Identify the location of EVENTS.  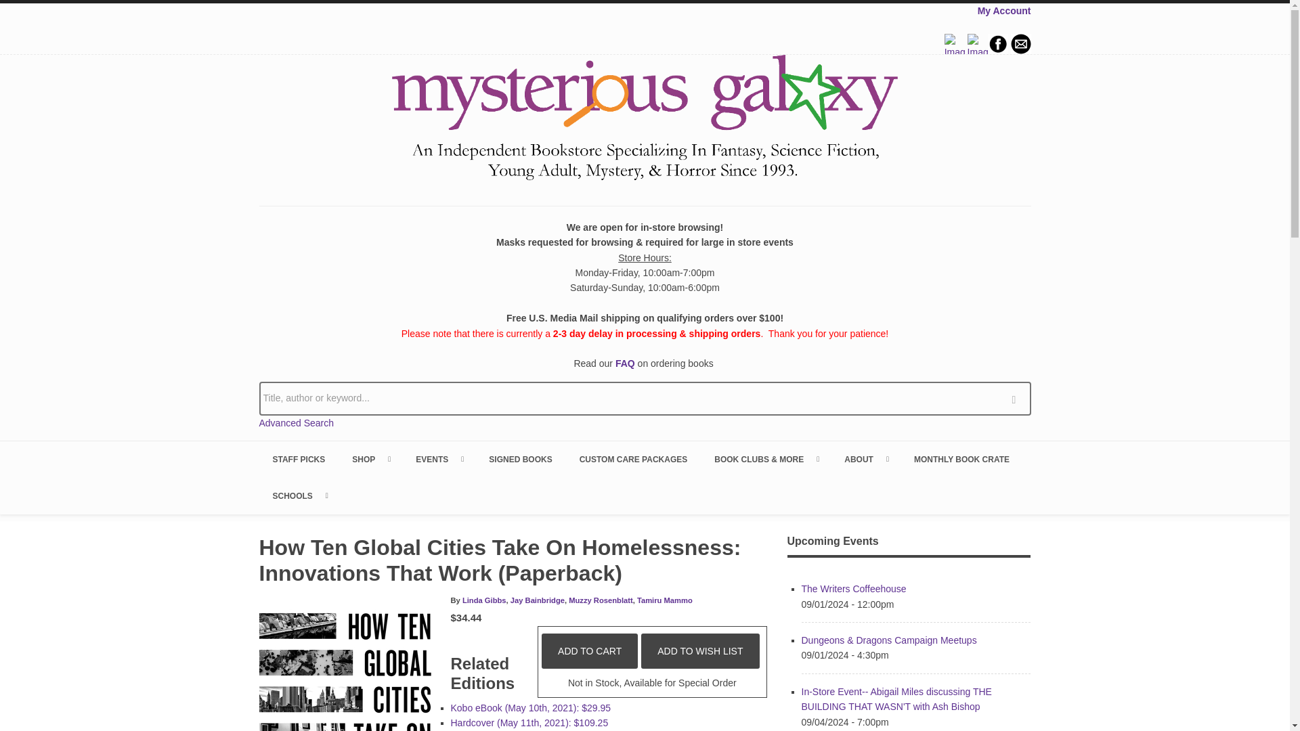
(439, 460).